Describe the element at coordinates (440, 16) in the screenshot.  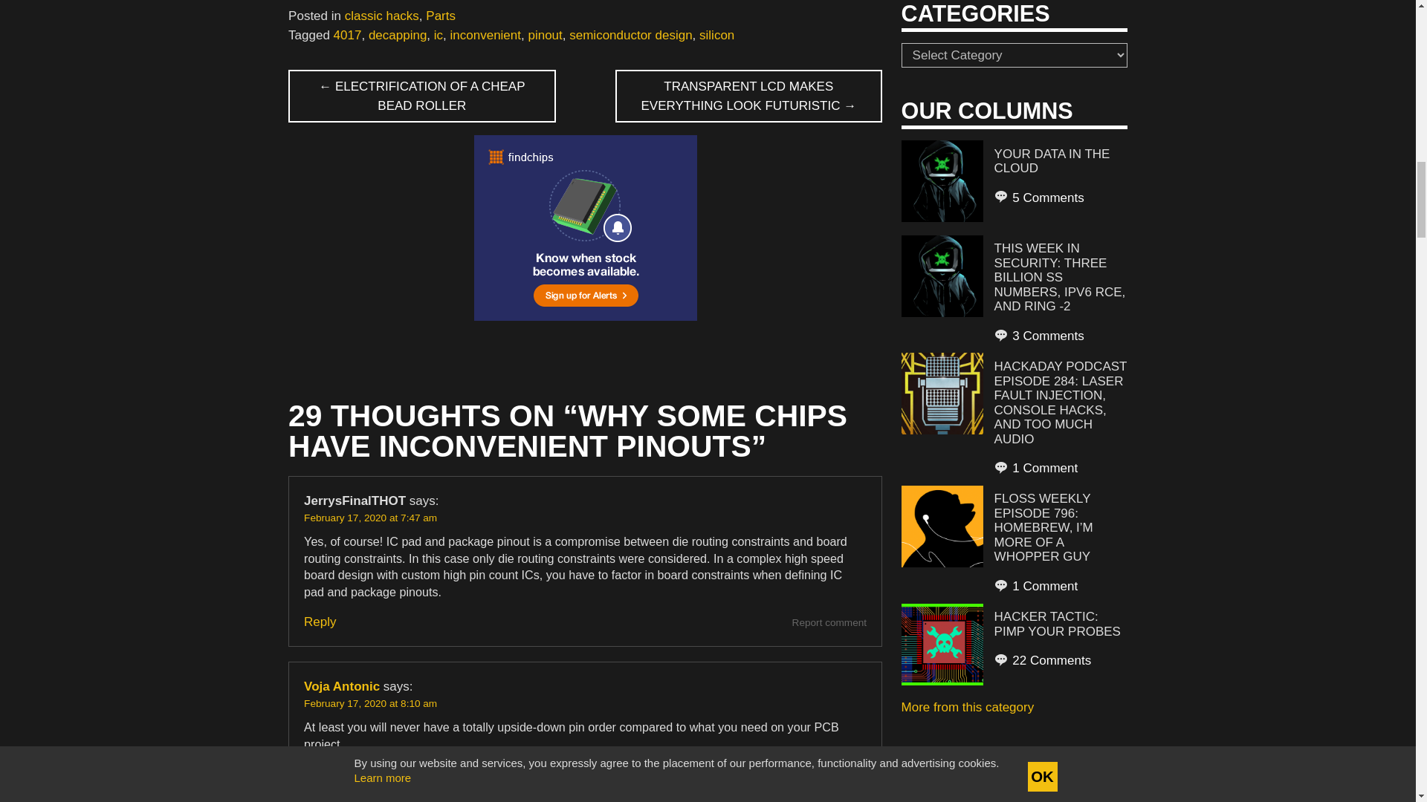
I see `Parts` at that location.